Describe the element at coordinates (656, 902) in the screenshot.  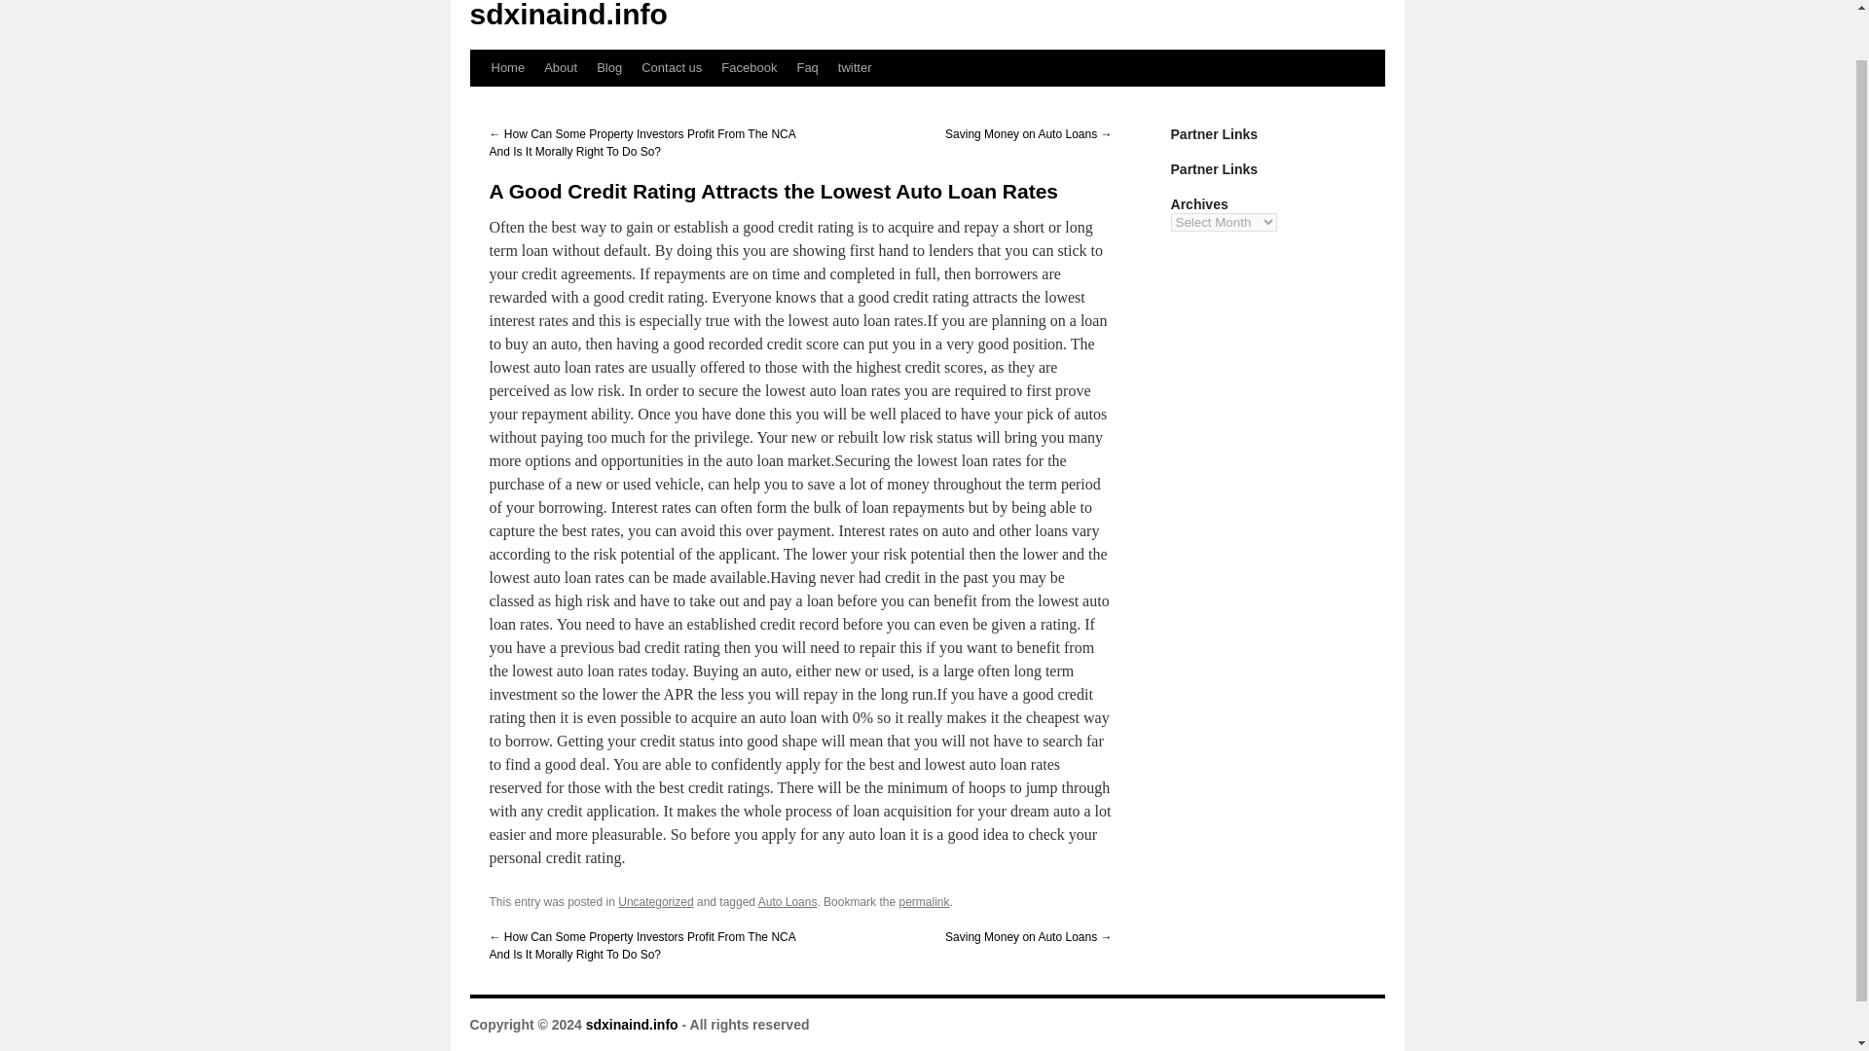
I see `Uncategorized` at that location.